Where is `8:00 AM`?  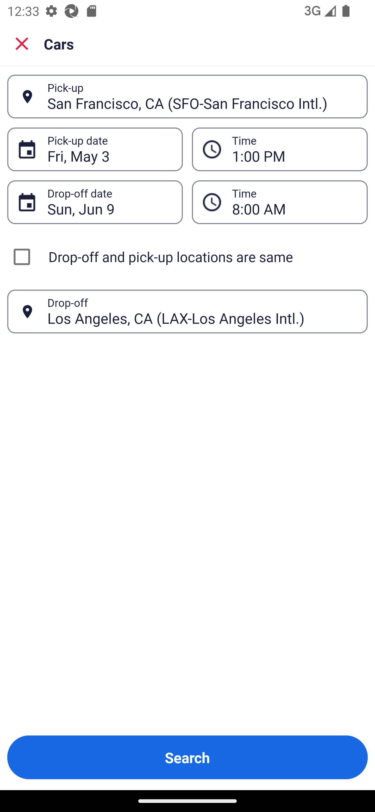 8:00 AM is located at coordinates (294, 202).